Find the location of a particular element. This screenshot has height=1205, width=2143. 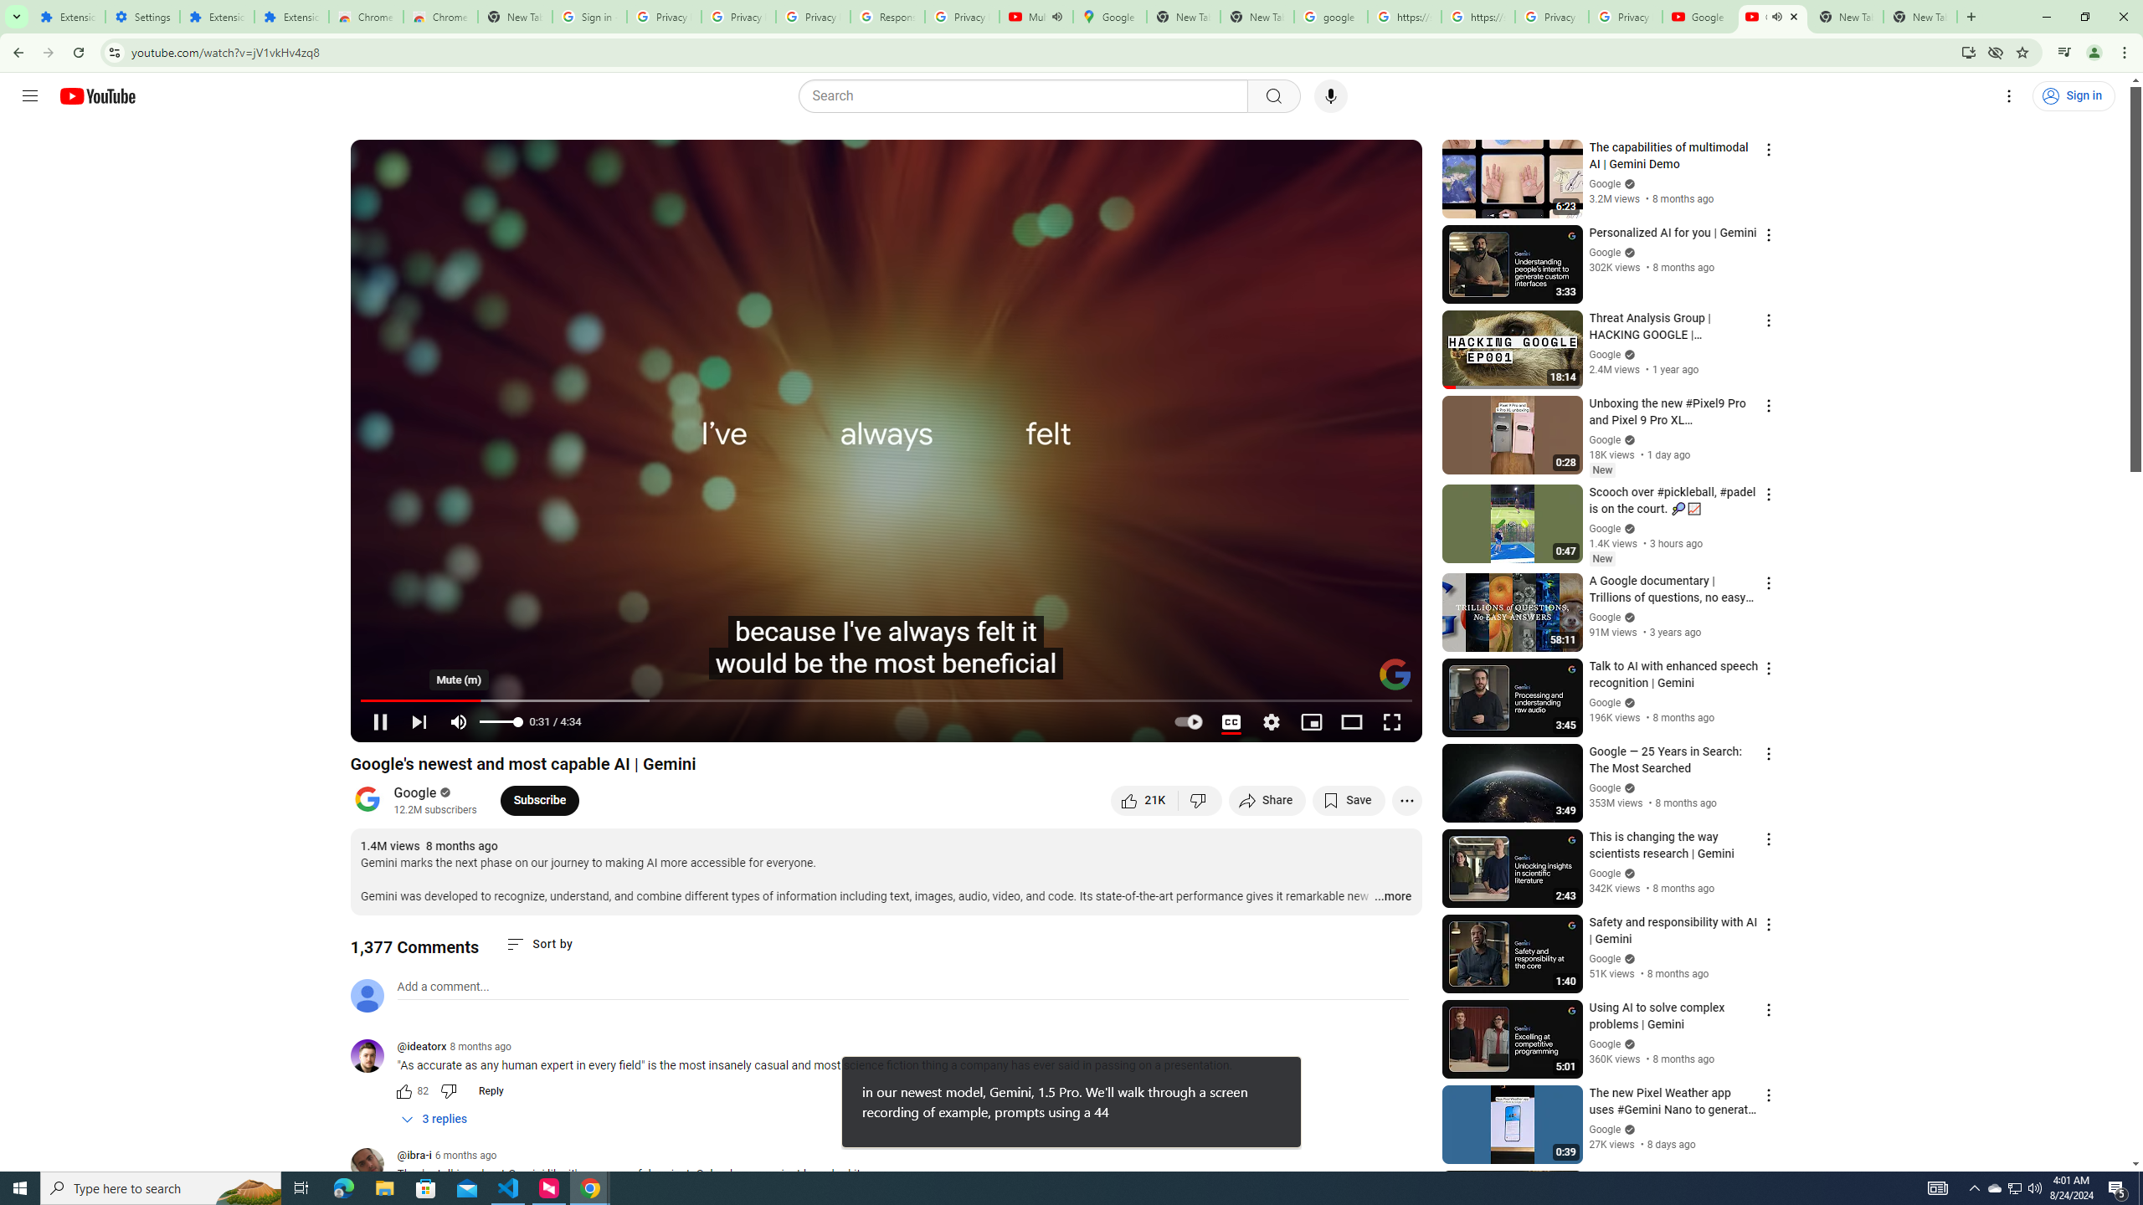

Dislike this comment is located at coordinates (449, 1091).